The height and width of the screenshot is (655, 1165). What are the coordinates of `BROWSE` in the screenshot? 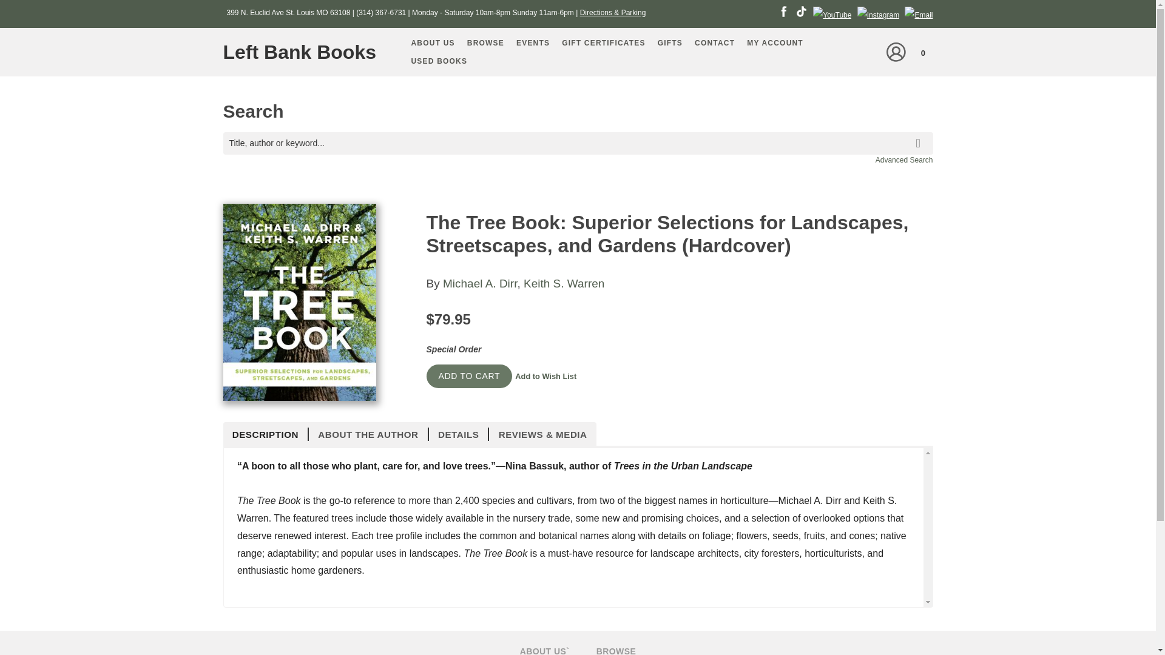 It's located at (485, 43).